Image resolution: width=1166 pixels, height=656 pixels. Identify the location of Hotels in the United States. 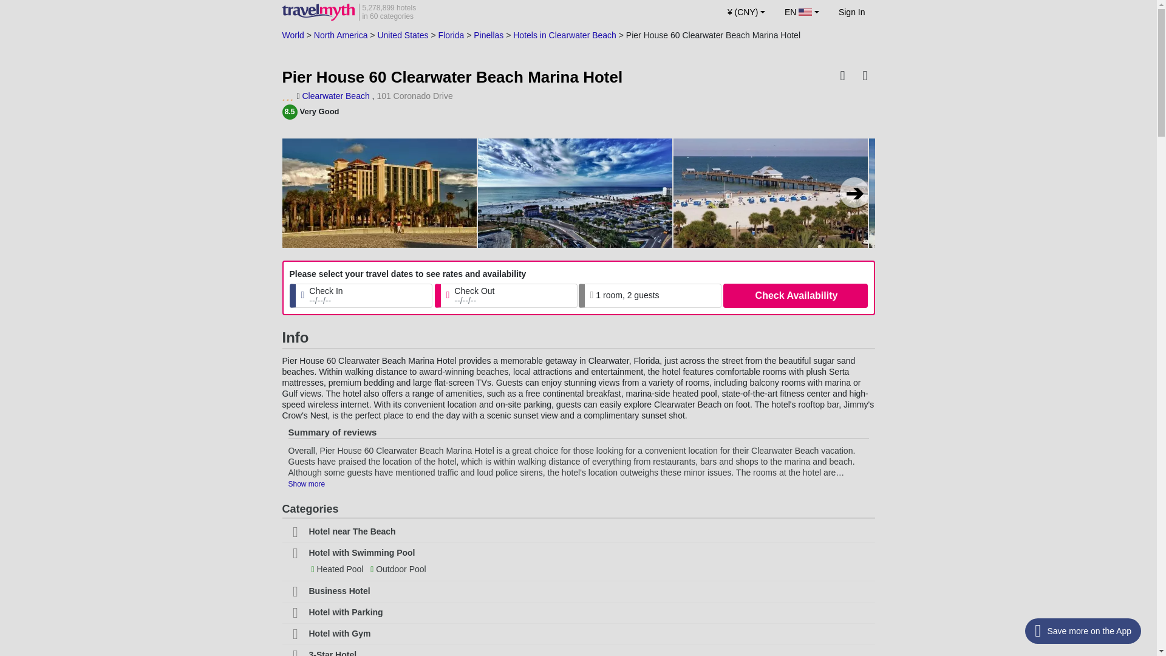
(402, 35).